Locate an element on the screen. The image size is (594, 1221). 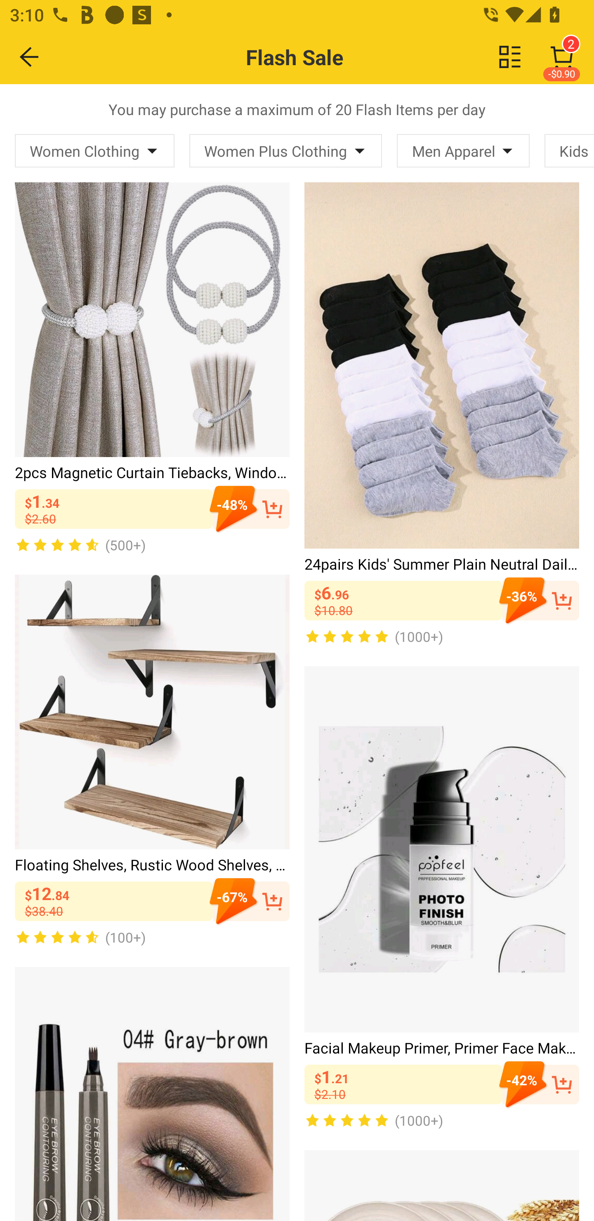
change view is located at coordinates (510, 57).